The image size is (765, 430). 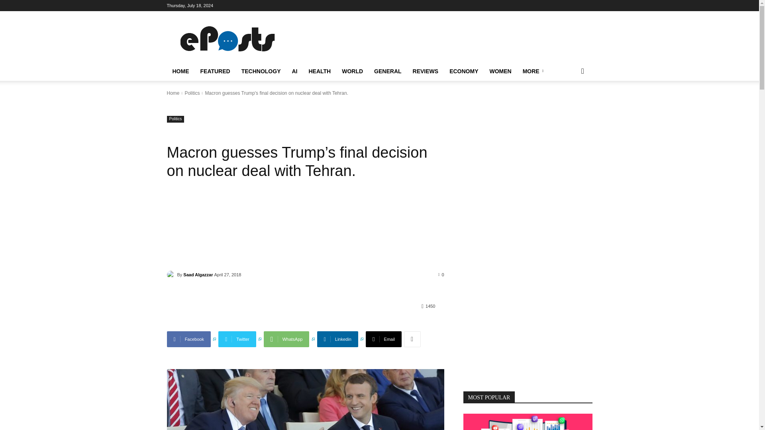 What do you see at coordinates (305, 233) in the screenshot?
I see `Advertisement` at bounding box center [305, 233].